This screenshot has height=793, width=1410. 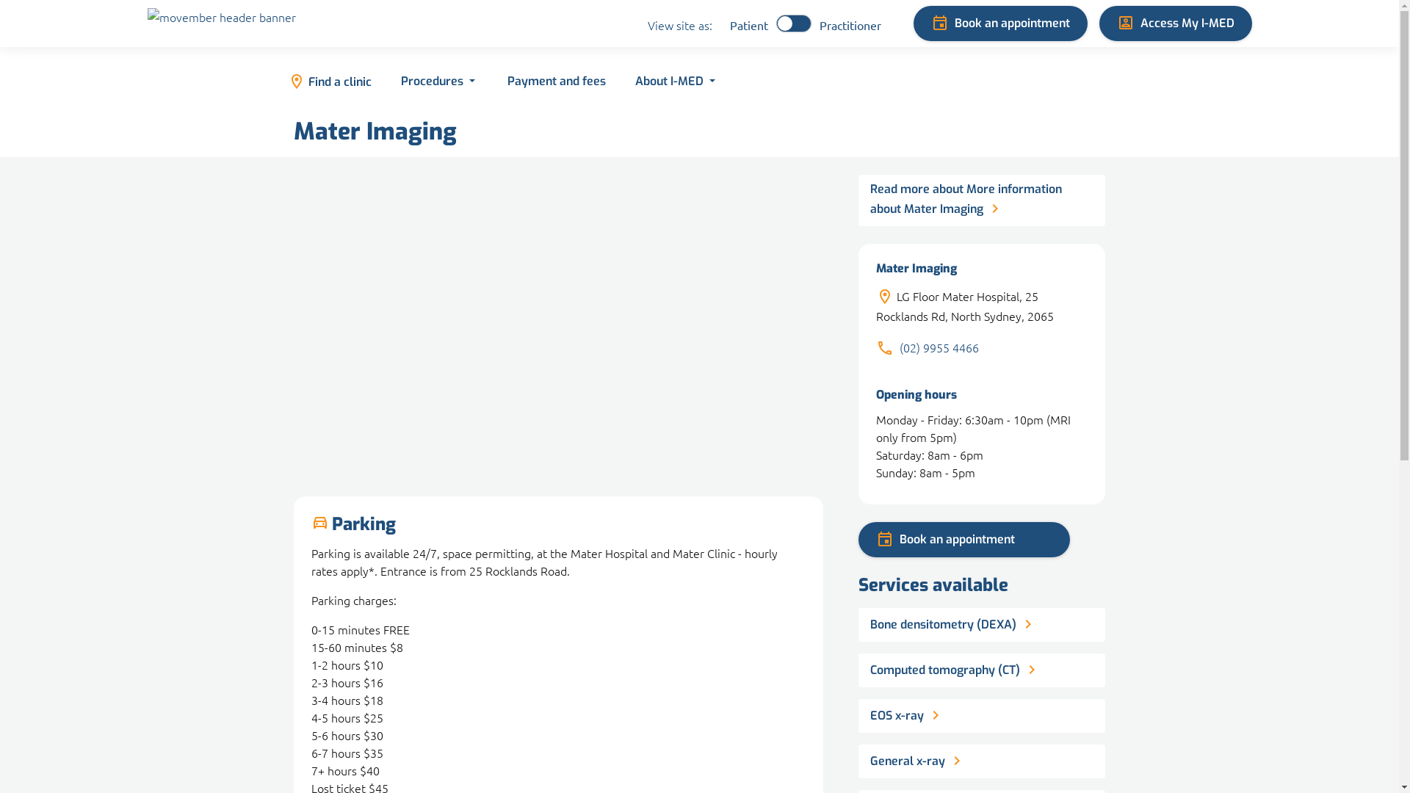 I want to click on General x-ray, so click(x=983, y=767).